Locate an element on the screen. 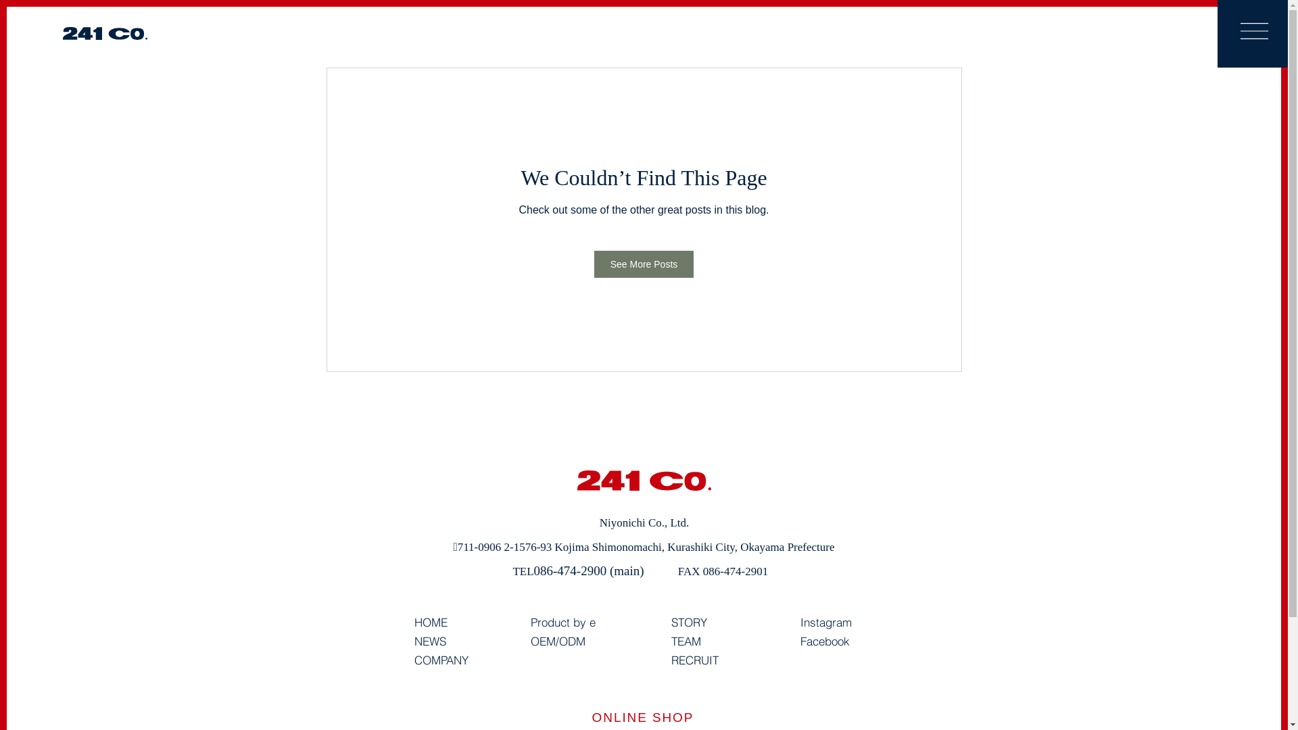  NEWS is located at coordinates (430, 642).